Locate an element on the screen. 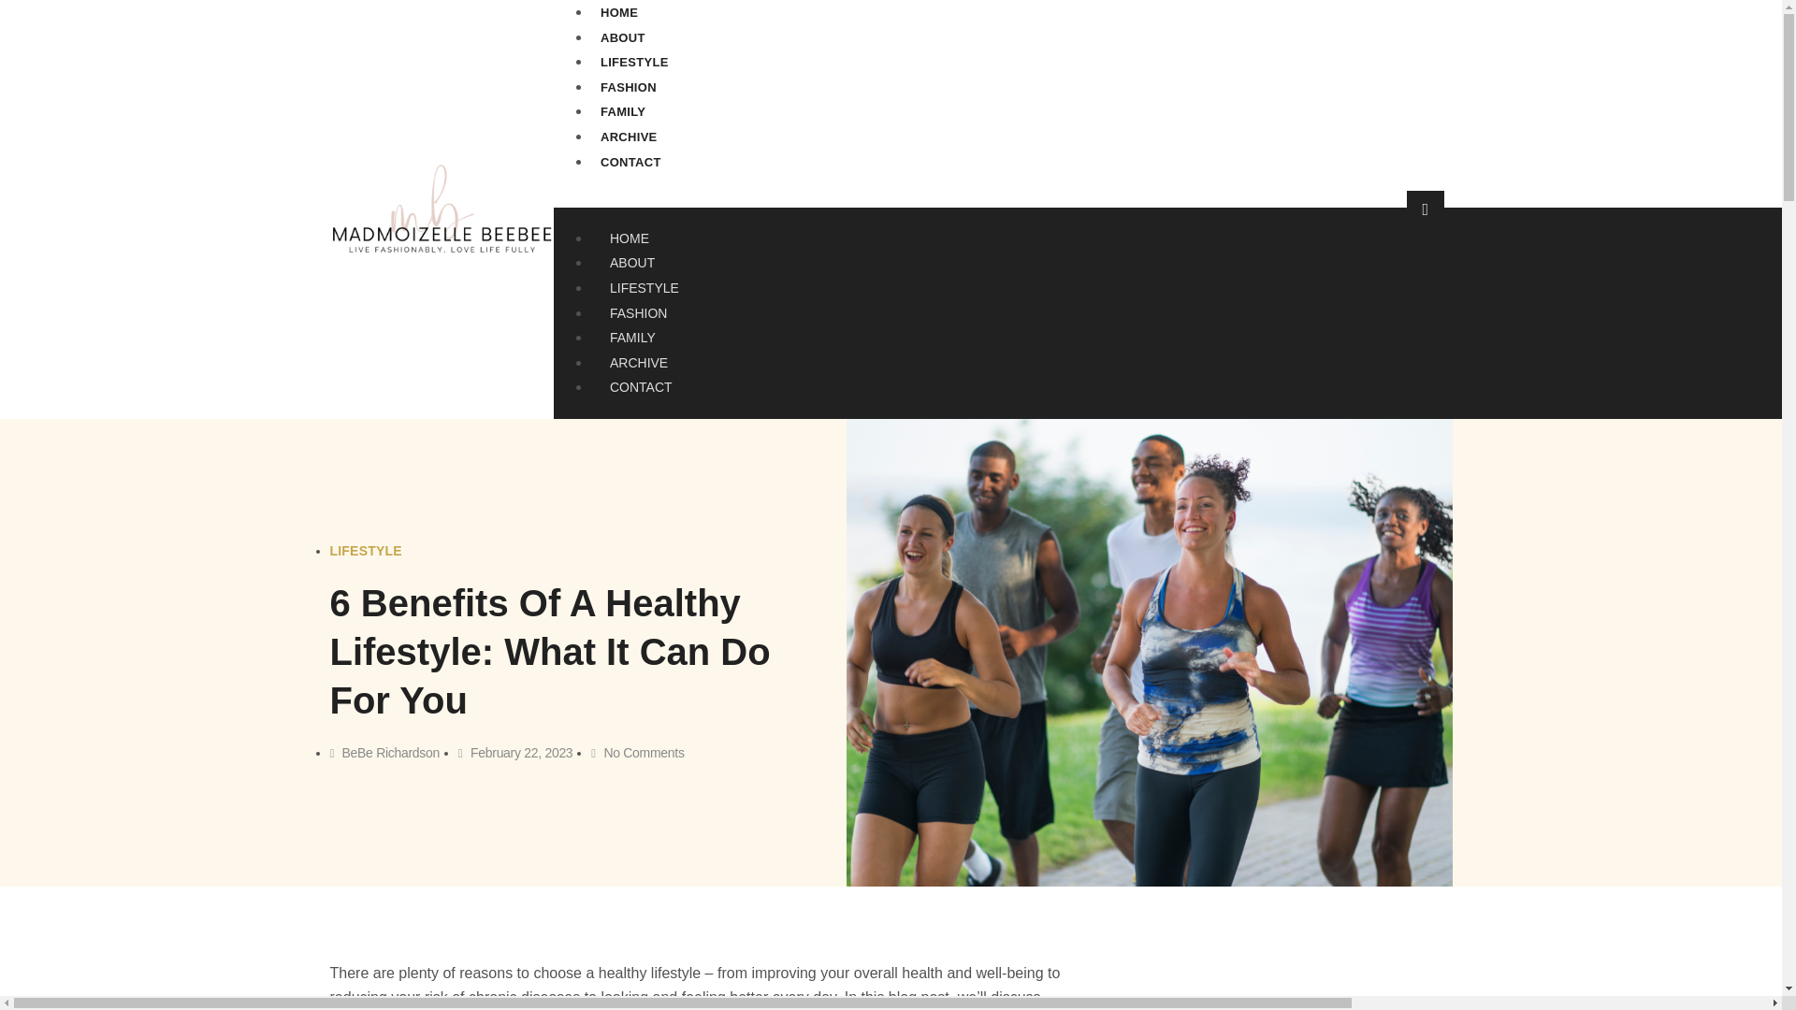 Image resolution: width=1796 pixels, height=1010 pixels. LIFESTYLE is located at coordinates (634, 62).